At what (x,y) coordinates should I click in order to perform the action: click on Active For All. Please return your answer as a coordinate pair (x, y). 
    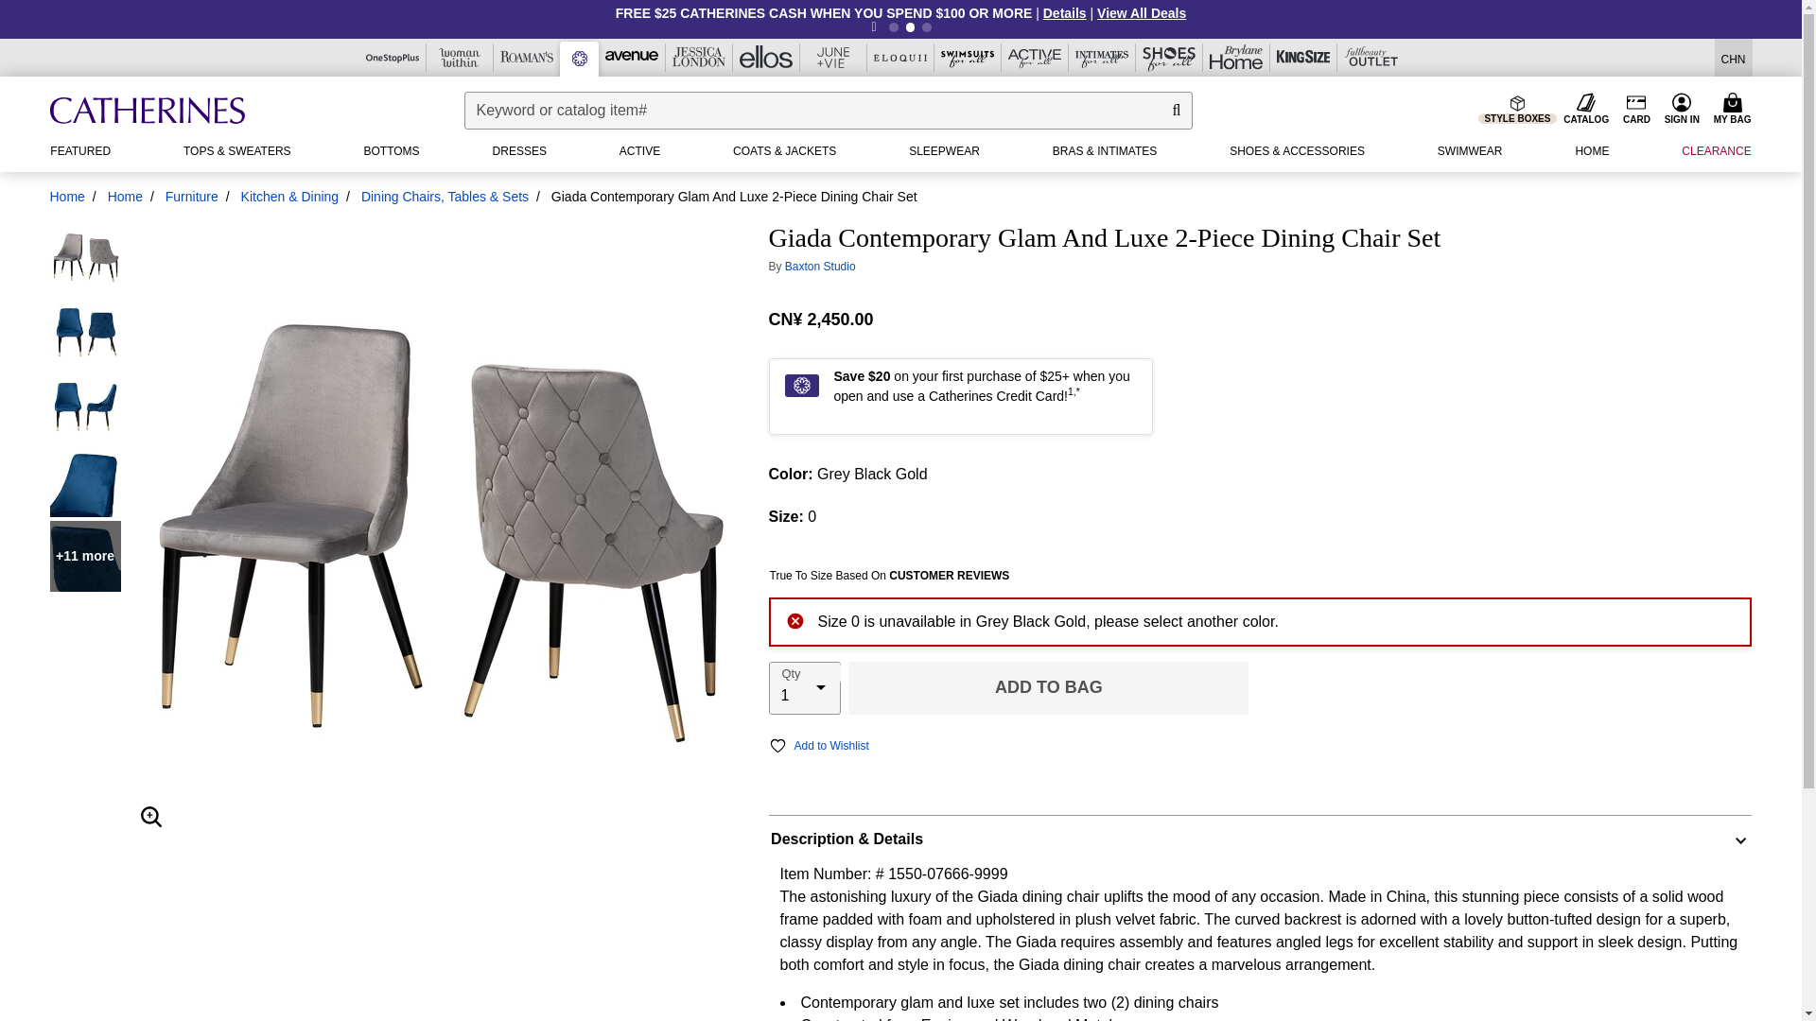
    Looking at the image, I should click on (1034, 57).